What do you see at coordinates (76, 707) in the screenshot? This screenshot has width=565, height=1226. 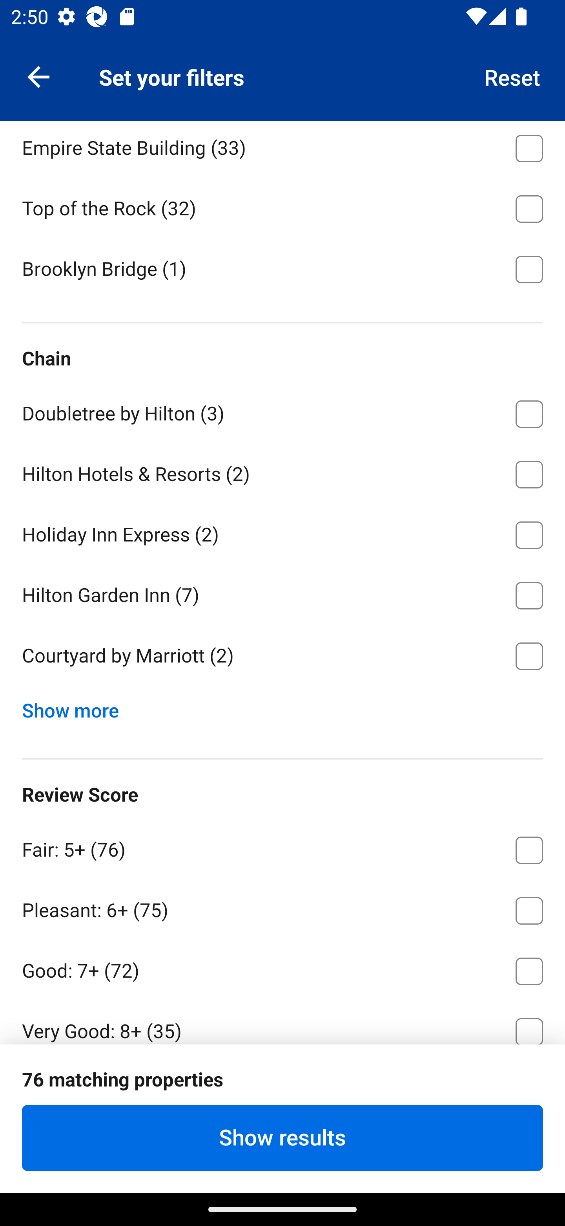 I see `Show more` at bounding box center [76, 707].